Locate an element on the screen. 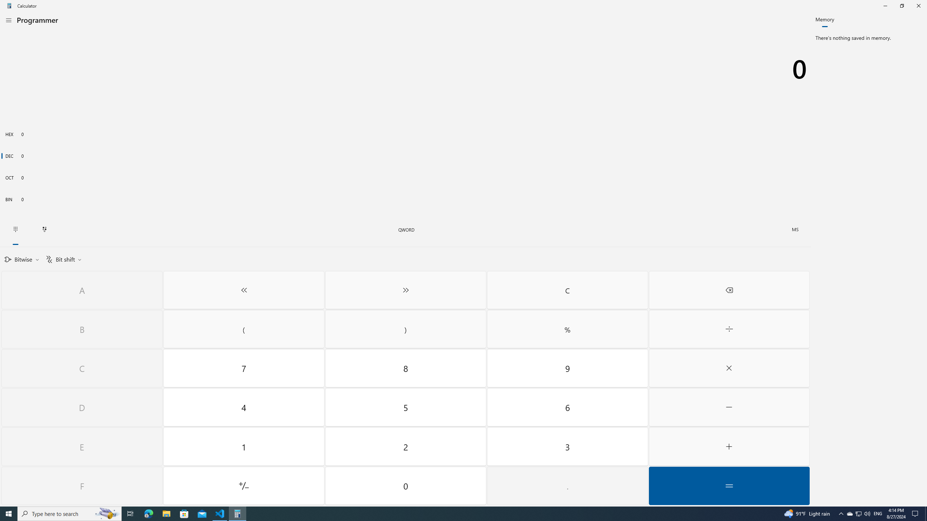 The height and width of the screenshot is (521, 927). Notification Chevron is located at coordinates (841, 514).